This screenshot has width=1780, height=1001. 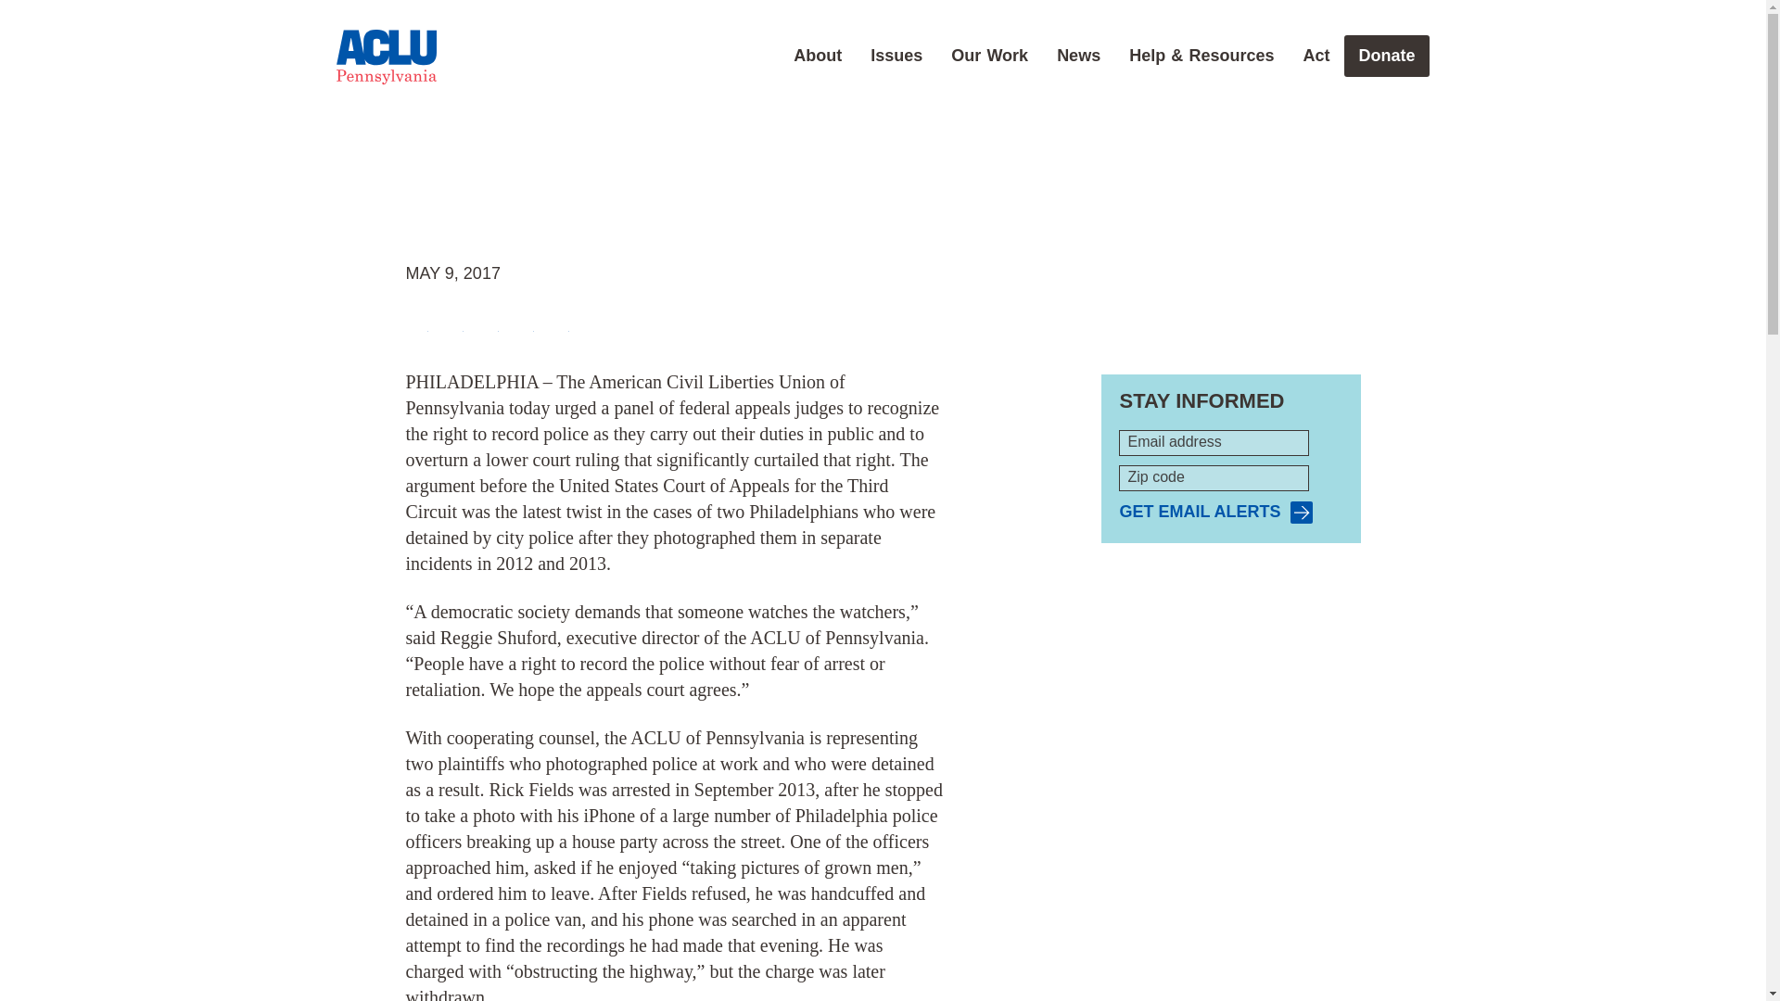 What do you see at coordinates (488, 322) in the screenshot?
I see `Submit this to Reddit` at bounding box center [488, 322].